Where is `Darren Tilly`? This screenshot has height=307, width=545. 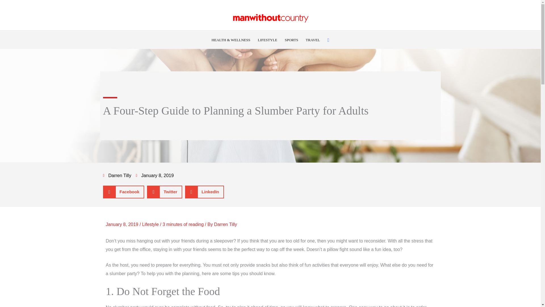
Darren Tilly is located at coordinates (225, 224).